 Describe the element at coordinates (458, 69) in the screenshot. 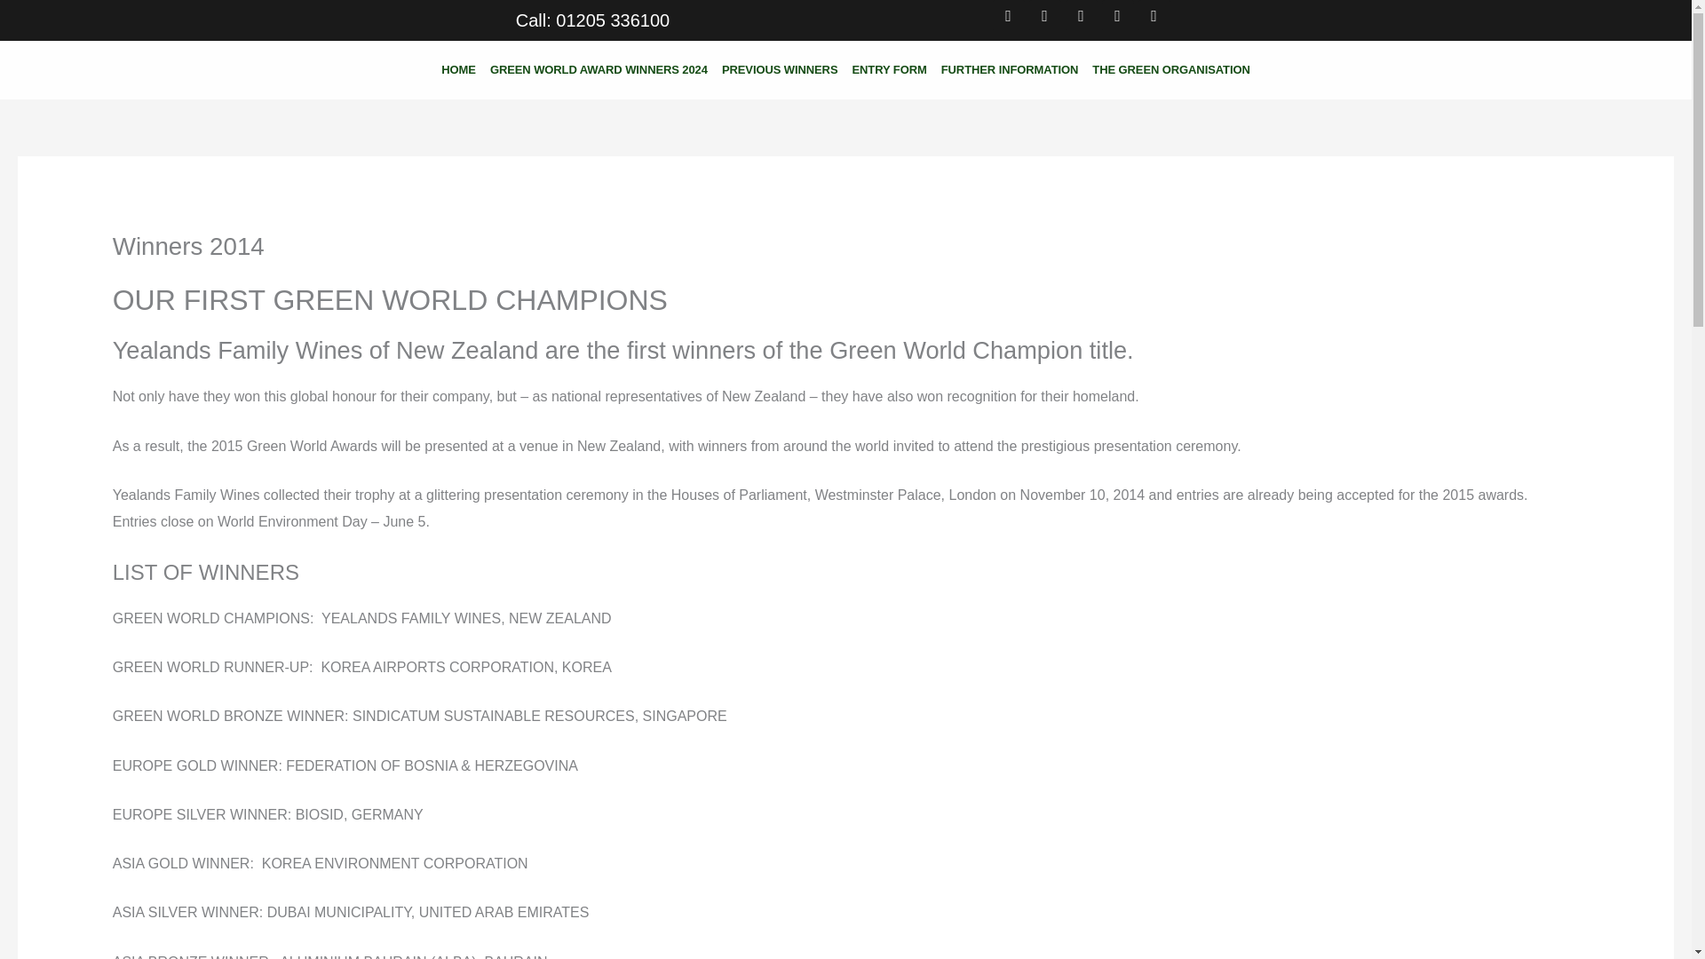

I see `HOME` at that location.